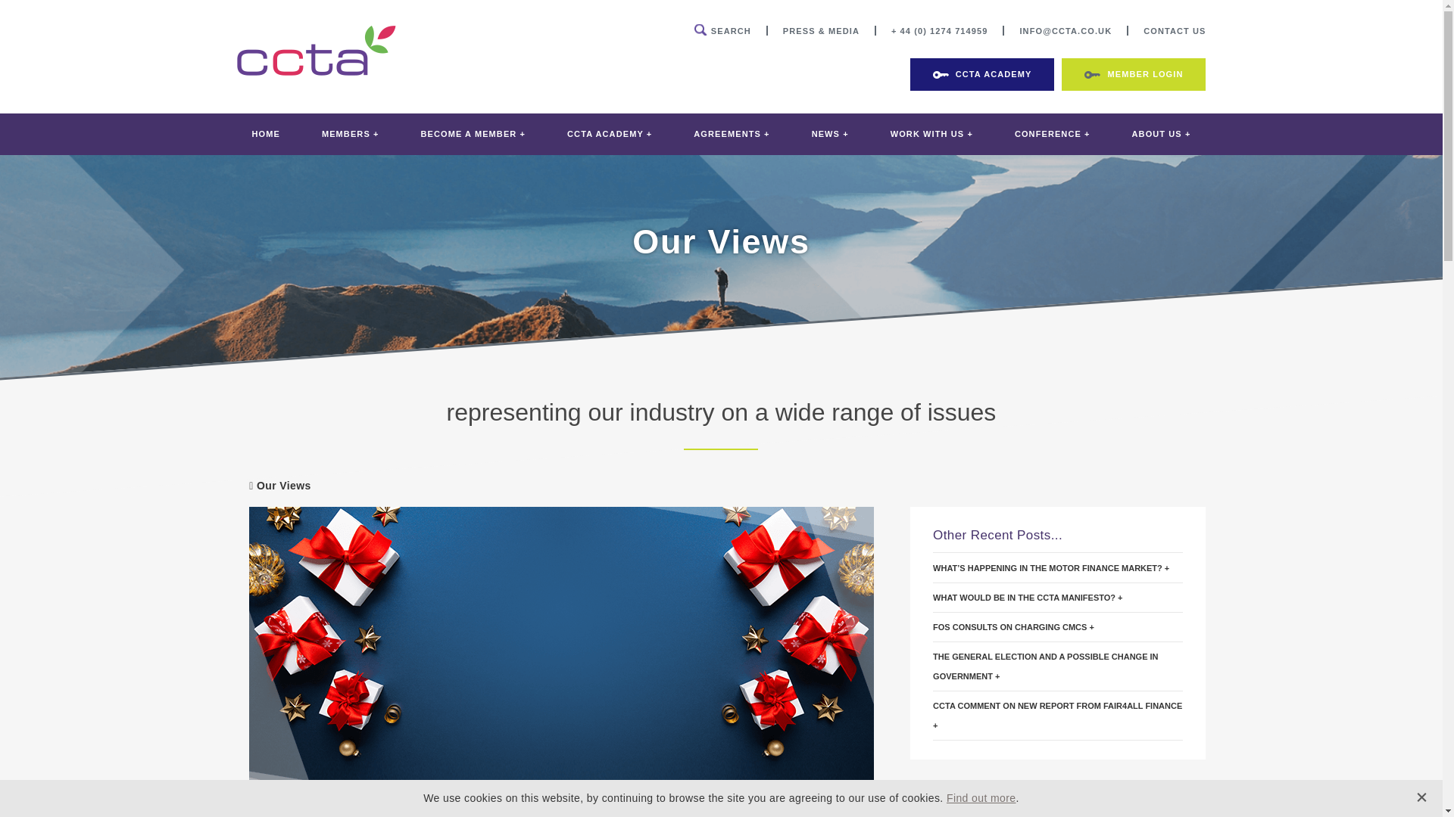  I want to click on HOME, so click(265, 135).